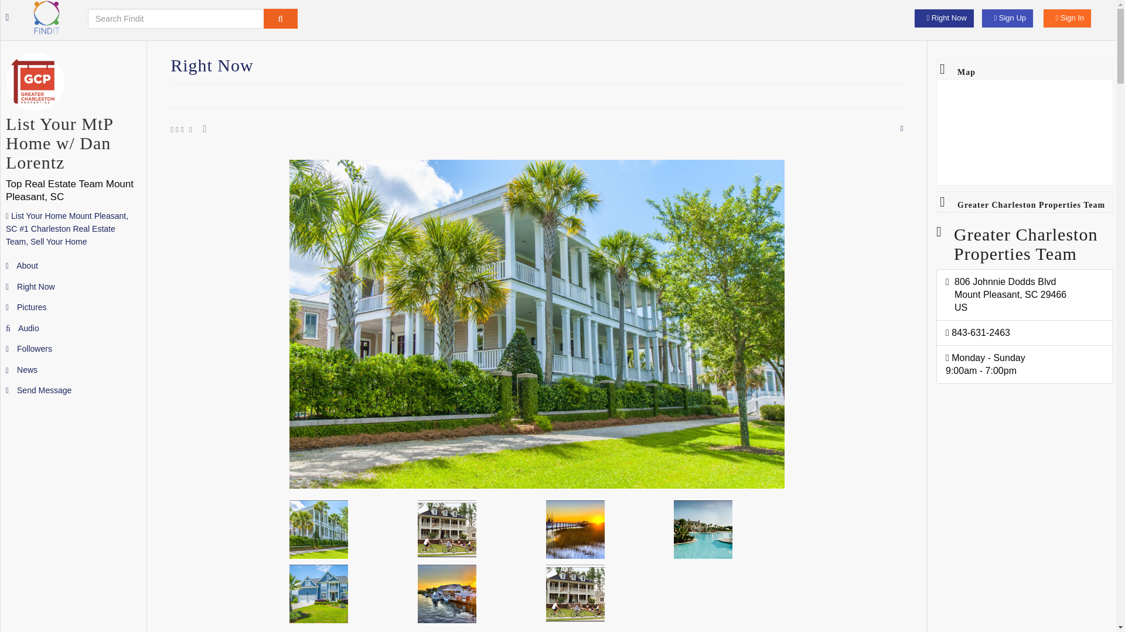  What do you see at coordinates (473, 529) in the screenshot?
I see `Park West in Mount Pleasant SC` at bounding box center [473, 529].